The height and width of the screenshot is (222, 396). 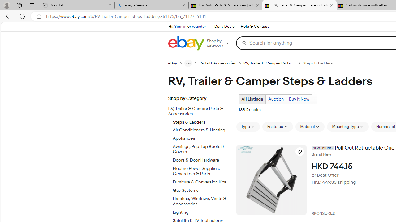 I want to click on Parts & Accessories, so click(x=222, y=63).